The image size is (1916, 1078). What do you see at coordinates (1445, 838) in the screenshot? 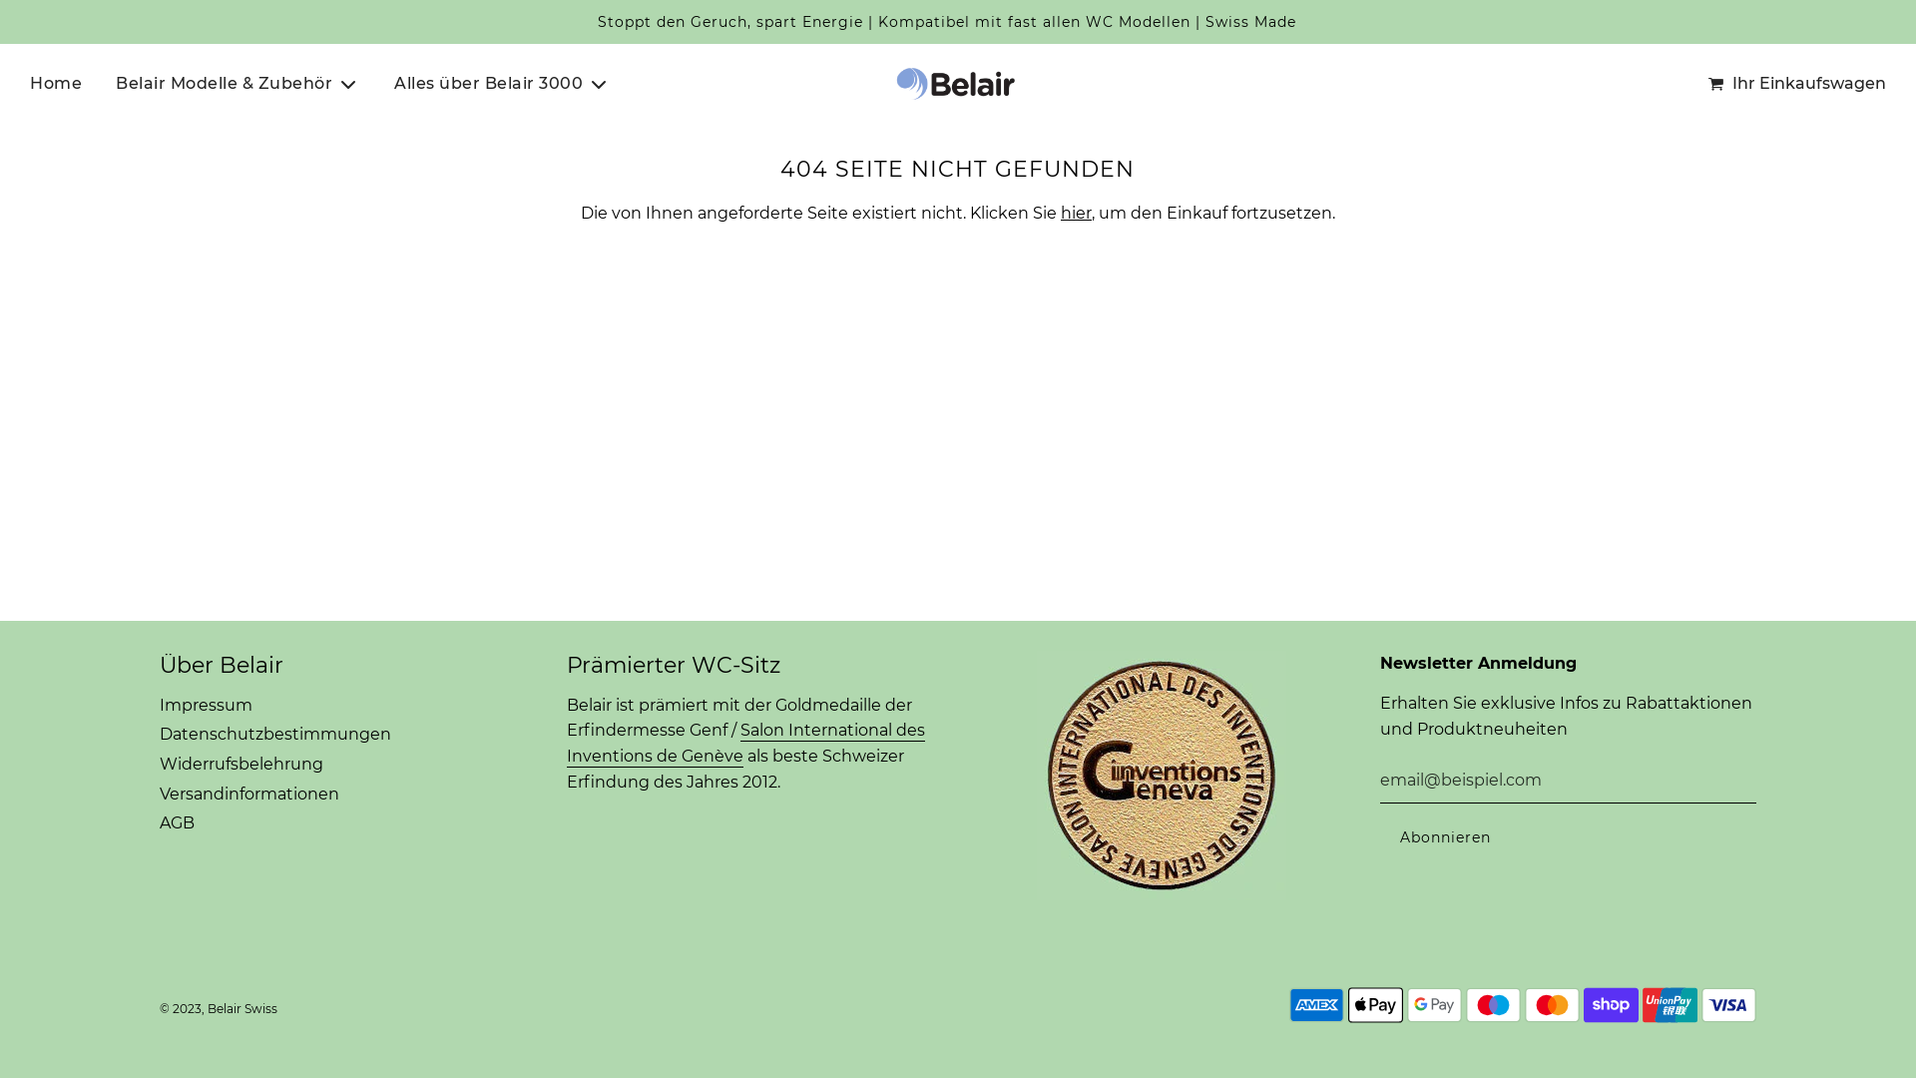
I see `Abonnieren` at bounding box center [1445, 838].